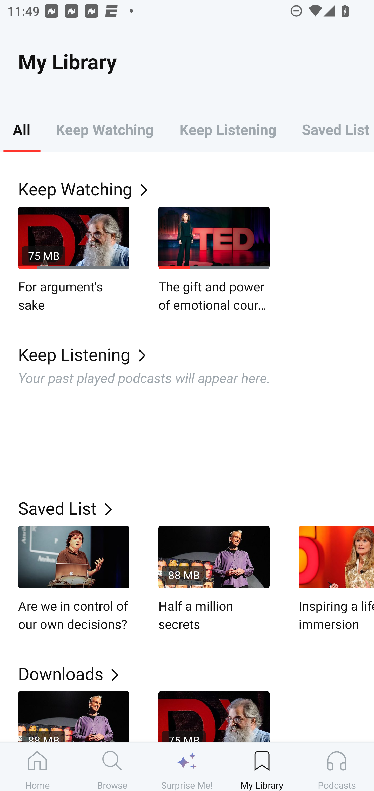  What do you see at coordinates (214, 579) in the screenshot?
I see `88 MB Half a million secrets` at bounding box center [214, 579].